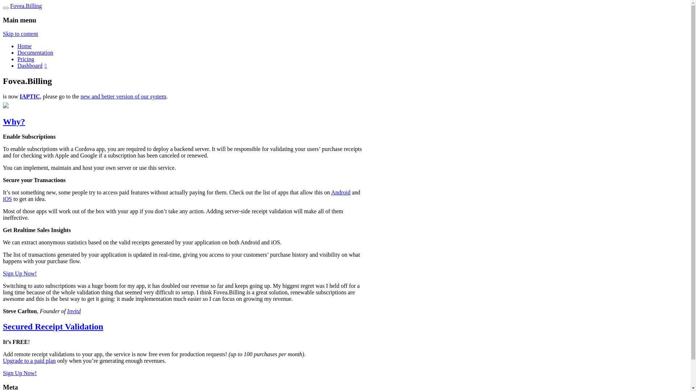  What do you see at coordinates (74, 311) in the screenshot?
I see `Invitd` at bounding box center [74, 311].